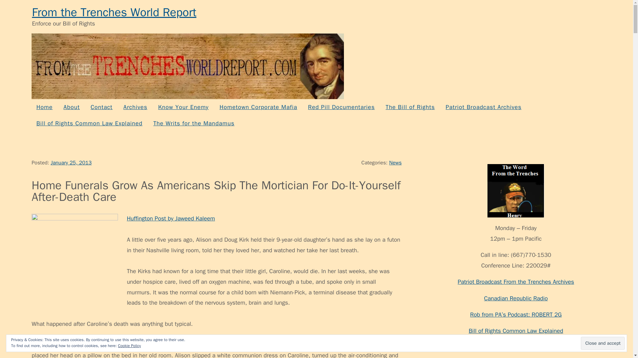  Describe the element at coordinates (602, 343) in the screenshot. I see `Close and accept` at that location.